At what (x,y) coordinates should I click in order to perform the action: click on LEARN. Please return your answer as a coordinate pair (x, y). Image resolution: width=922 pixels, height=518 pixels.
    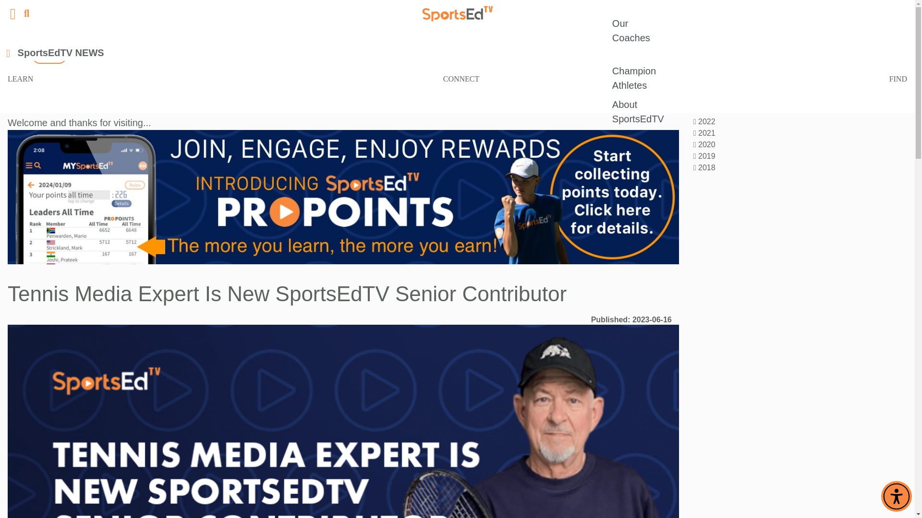
    Looking at the image, I should click on (20, 79).